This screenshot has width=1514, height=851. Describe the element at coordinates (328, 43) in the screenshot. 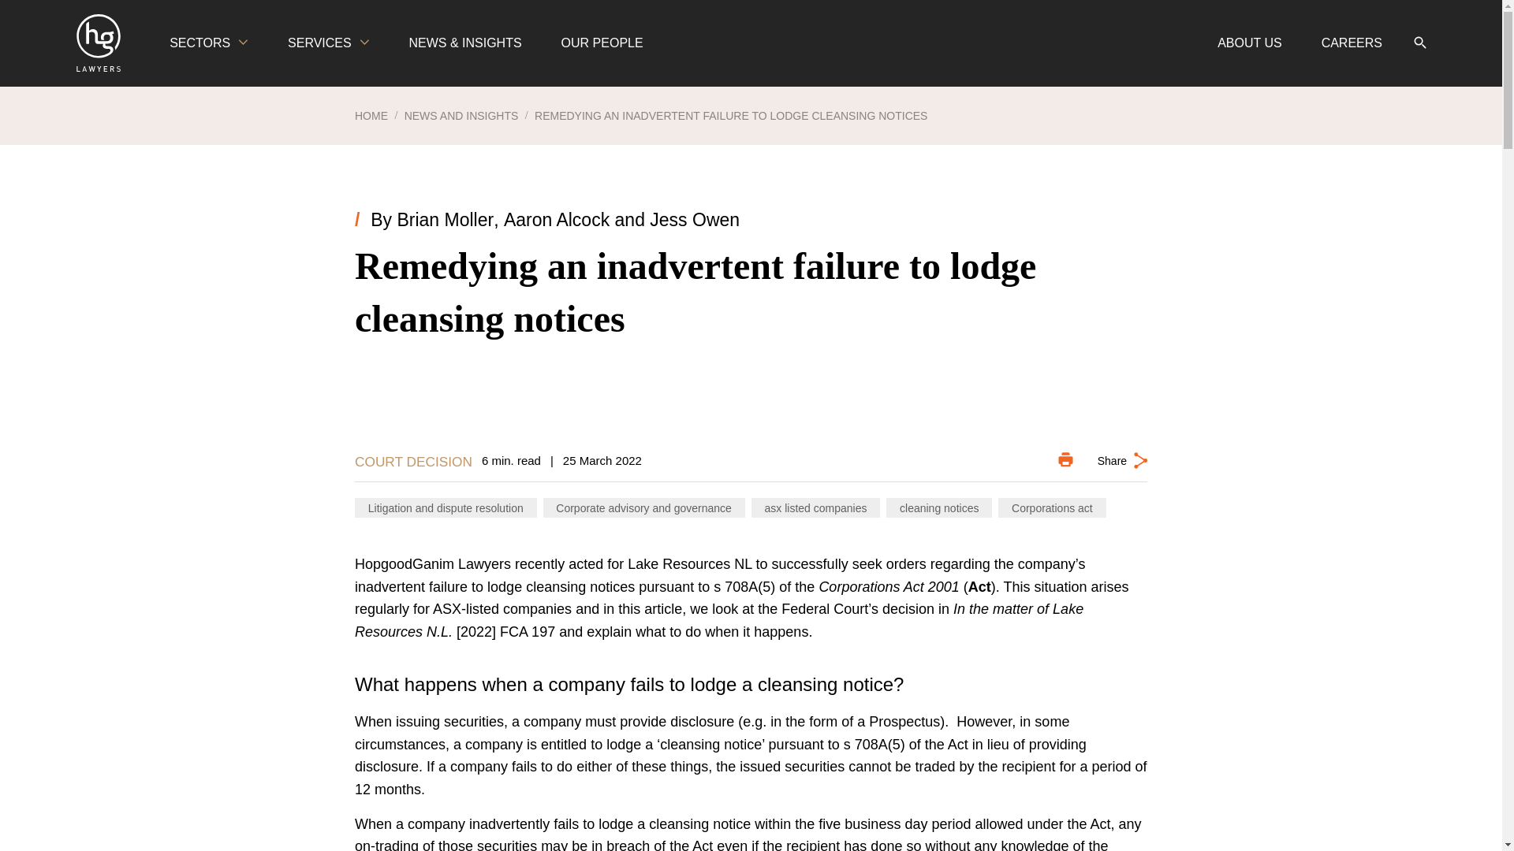

I see `SERVICES` at that location.